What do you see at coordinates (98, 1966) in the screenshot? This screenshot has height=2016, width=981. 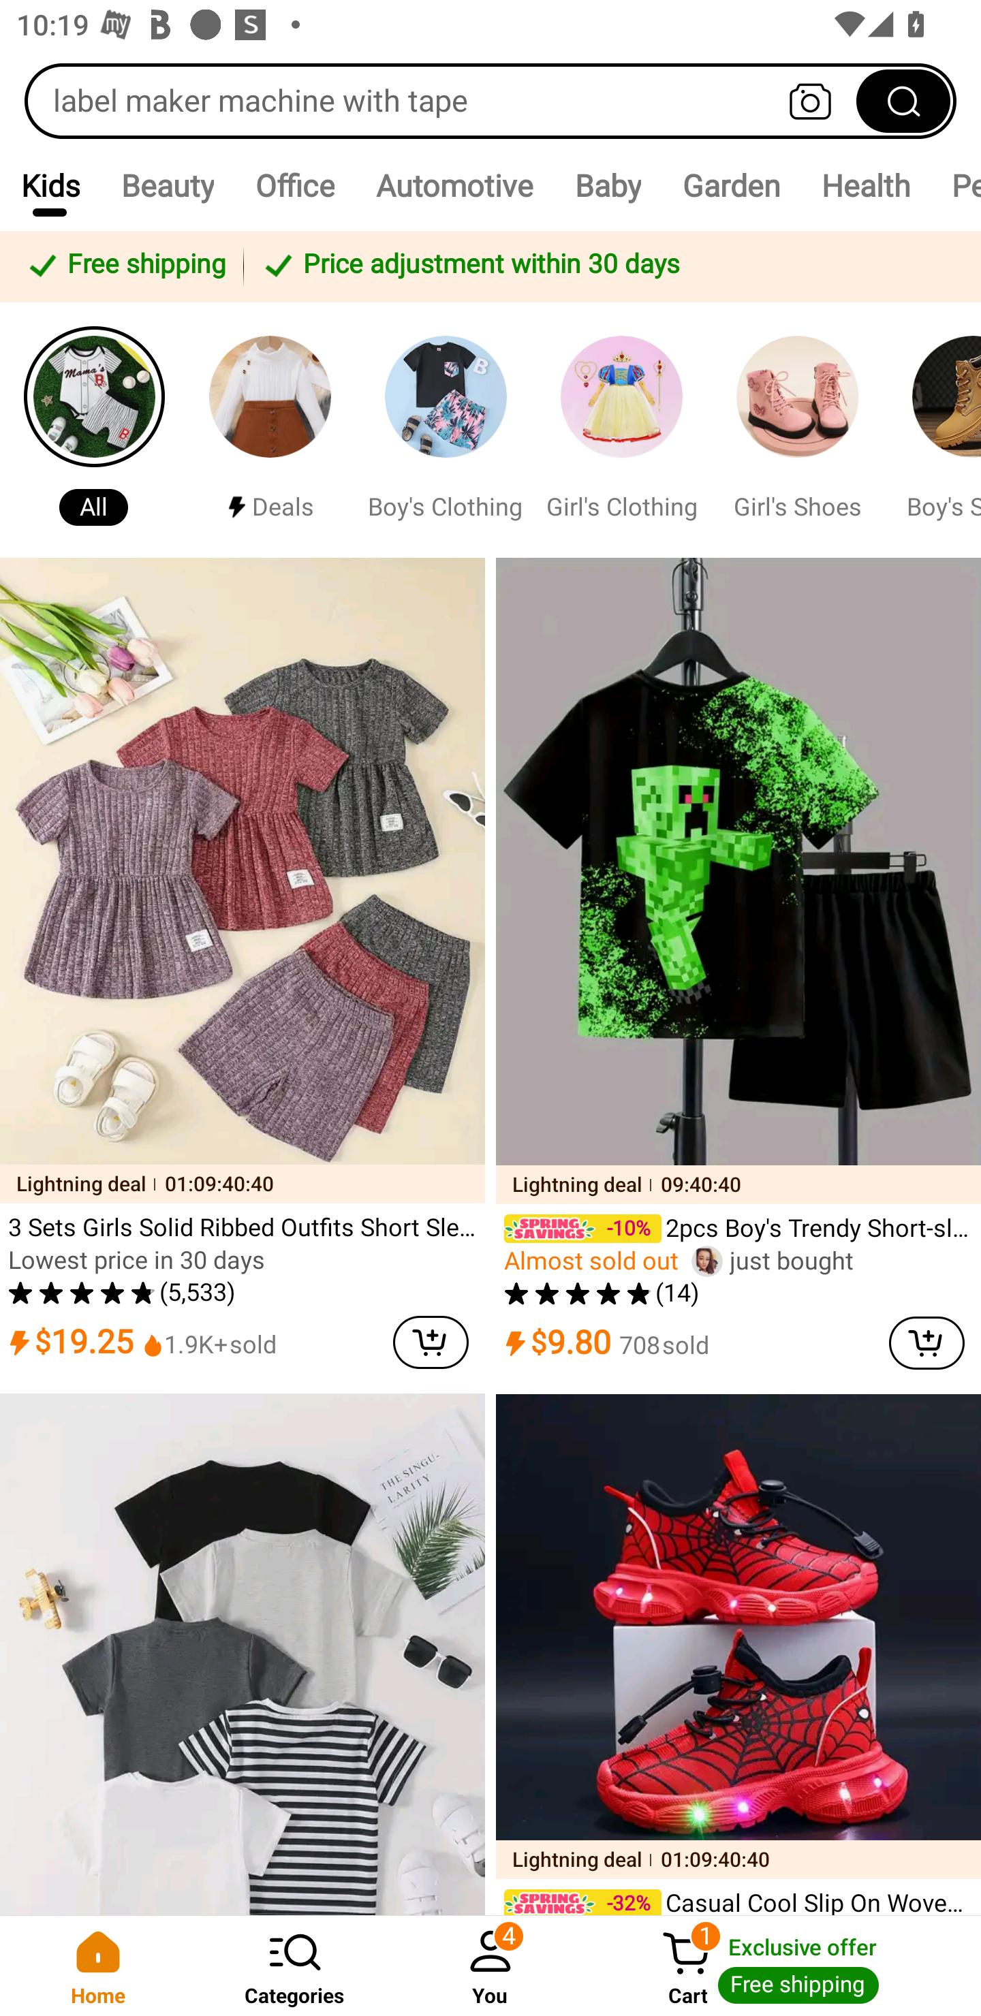 I see `Home` at bounding box center [98, 1966].